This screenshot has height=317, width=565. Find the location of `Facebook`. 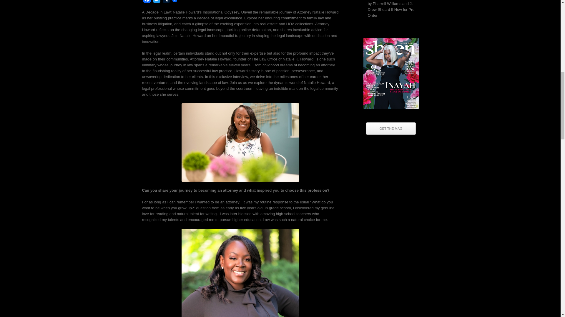

Facebook is located at coordinates (147, 2).